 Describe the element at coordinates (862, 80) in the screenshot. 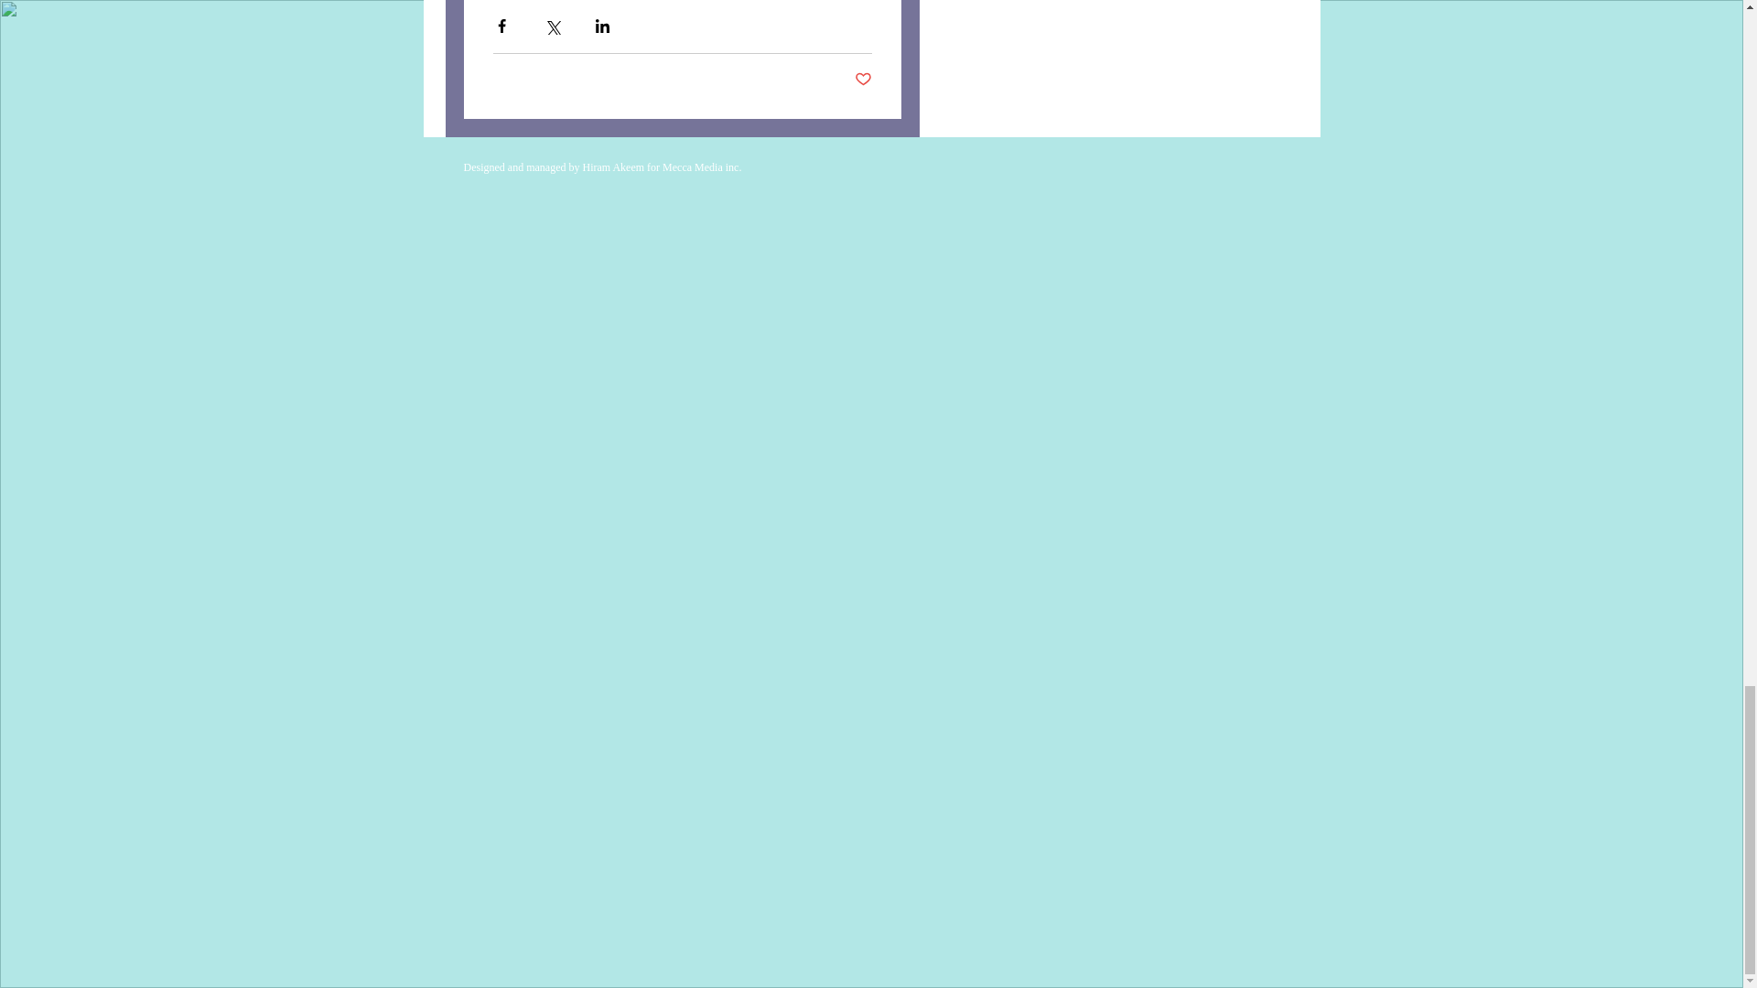

I see `Post not marked as liked` at that location.